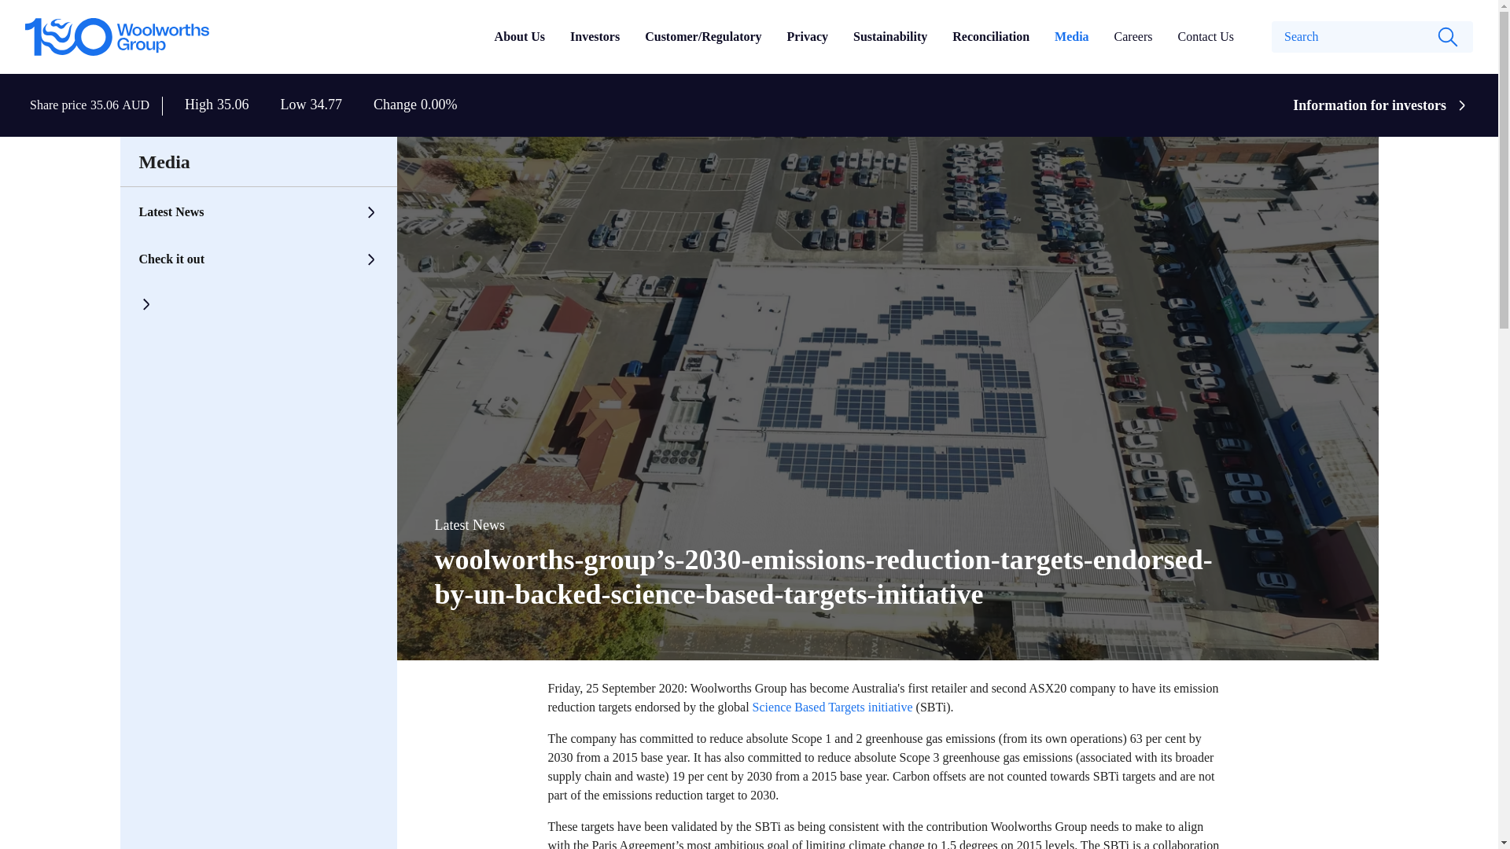 The image size is (1510, 849). What do you see at coordinates (595, 36) in the screenshot?
I see `Investors` at bounding box center [595, 36].